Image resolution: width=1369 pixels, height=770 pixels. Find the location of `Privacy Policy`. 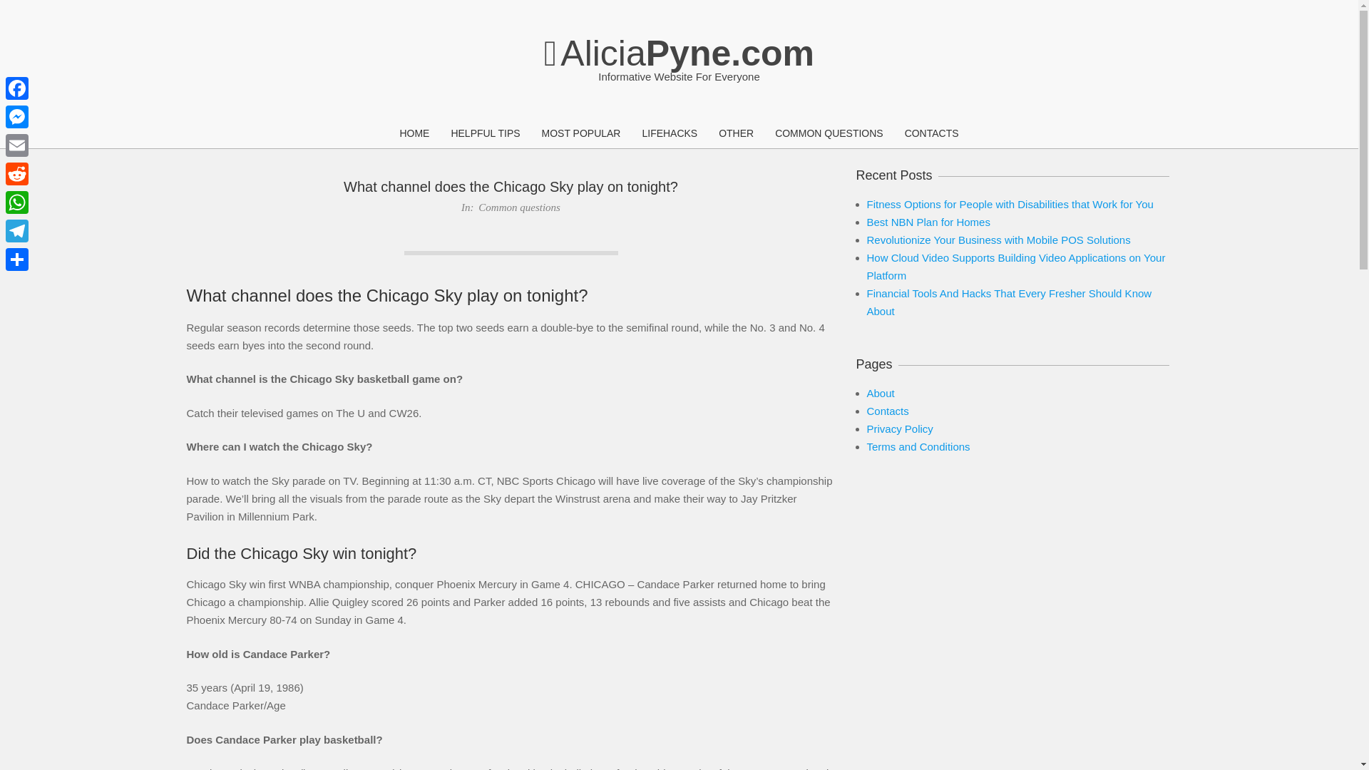

Privacy Policy is located at coordinates (900, 428).